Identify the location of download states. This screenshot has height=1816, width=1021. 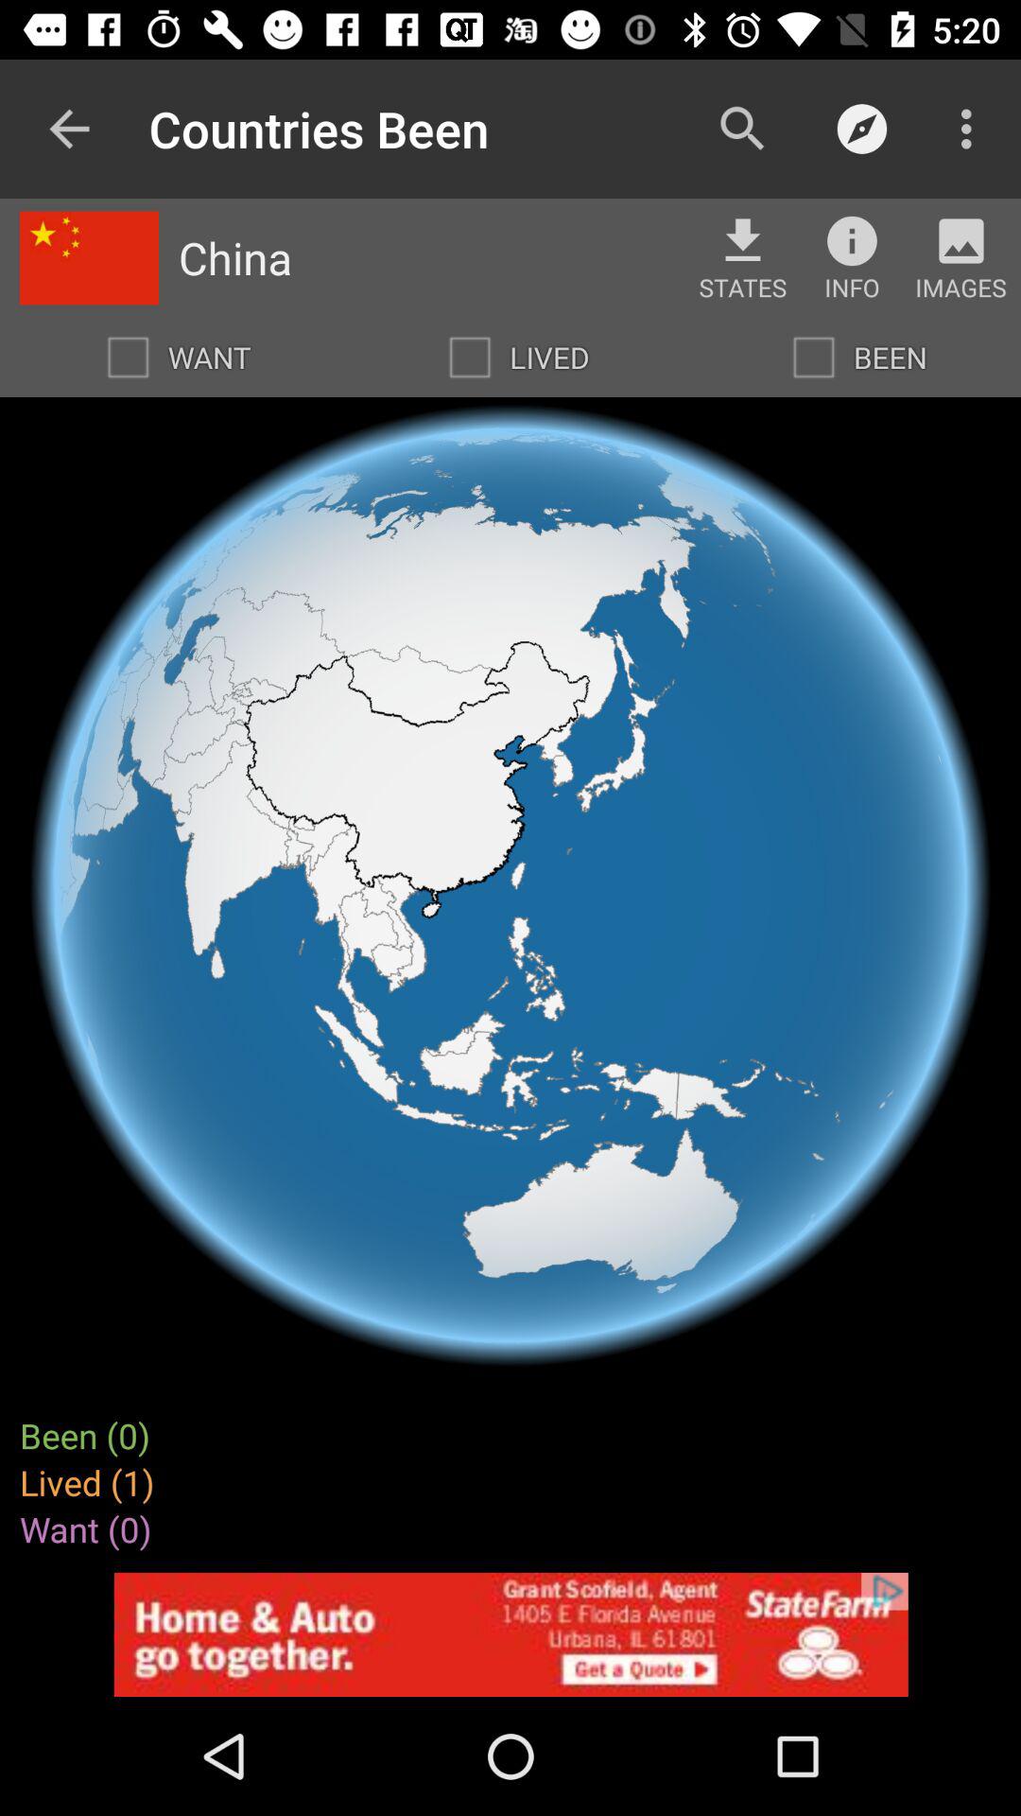
(743, 240).